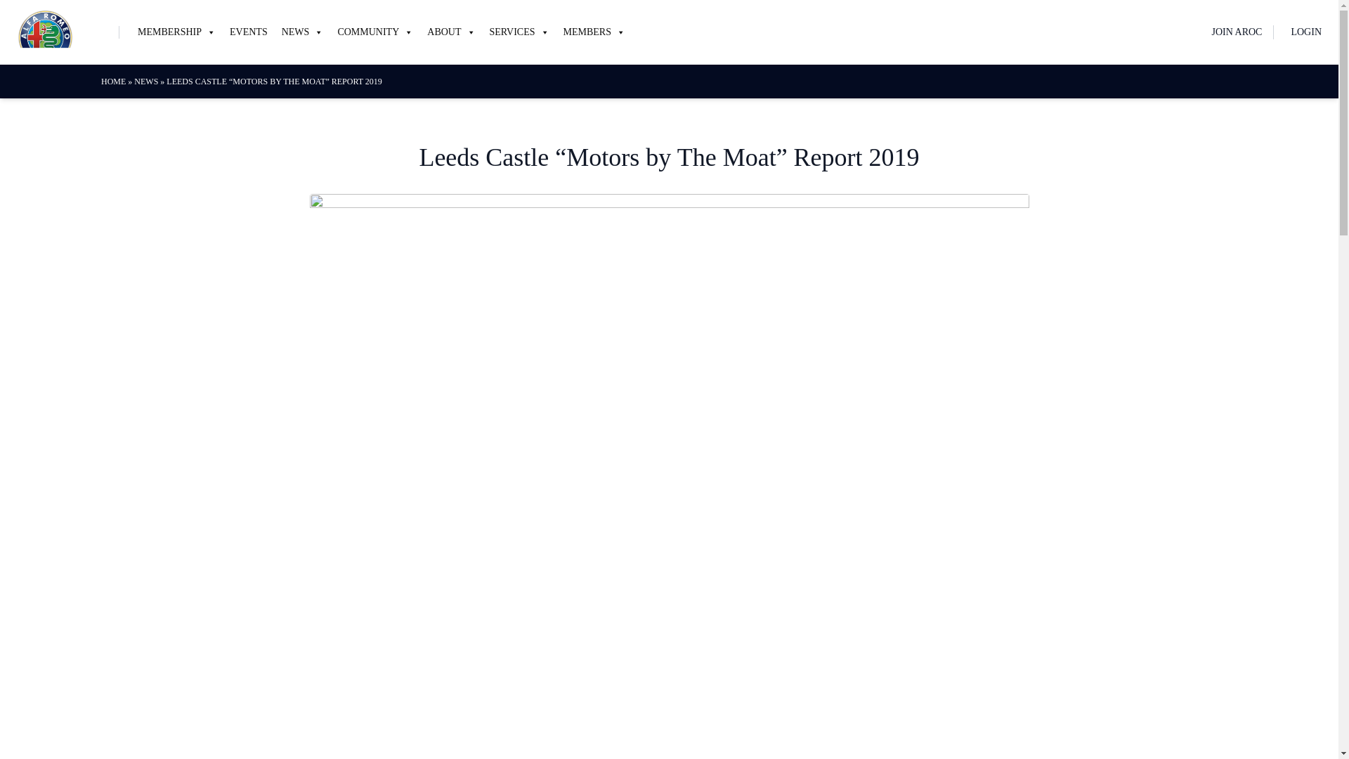 The image size is (1349, 759). Describe the element at coordinates (450, 32) in the screenshot. I see `ABOUT` at that location.